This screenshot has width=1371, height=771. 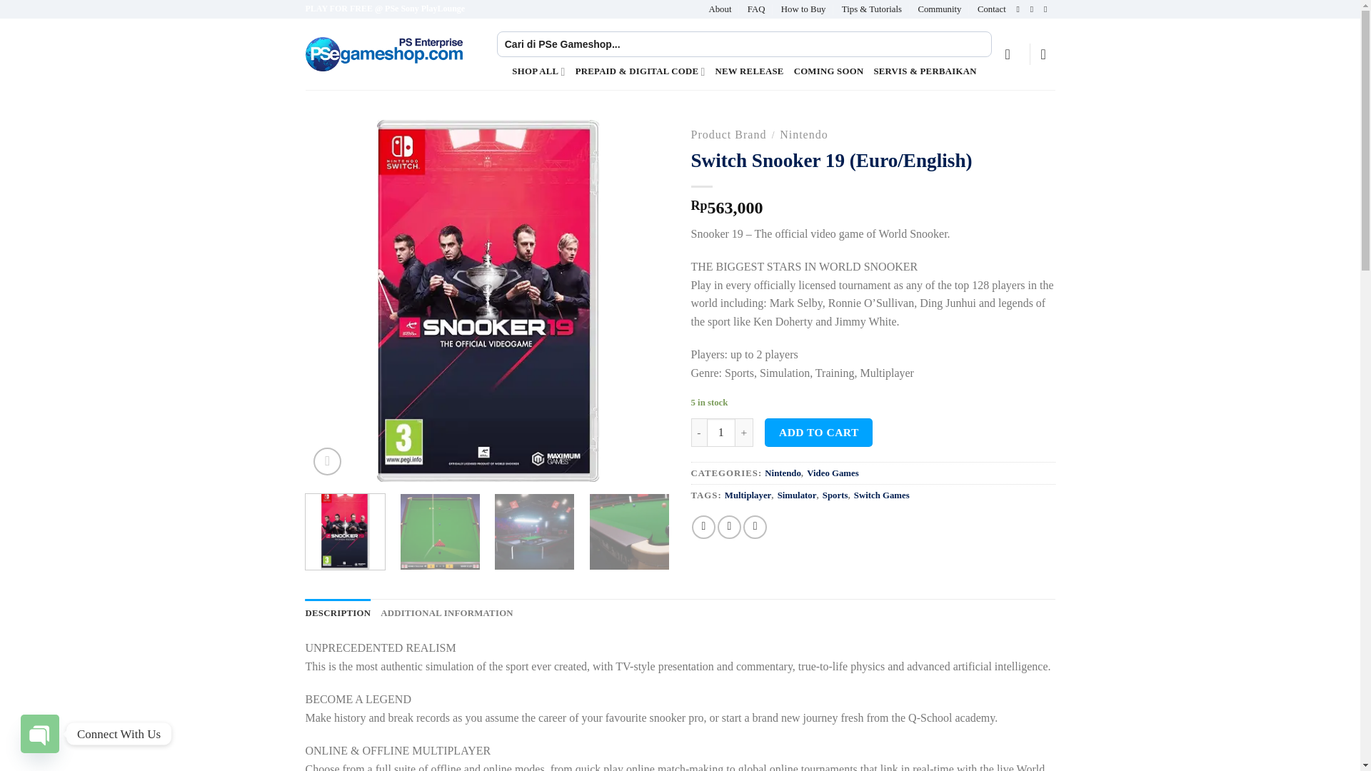 What do you see at coordinates (729, 527) in the screenshot?
I see `Share on Twitter` at bounding box center [729, 527].